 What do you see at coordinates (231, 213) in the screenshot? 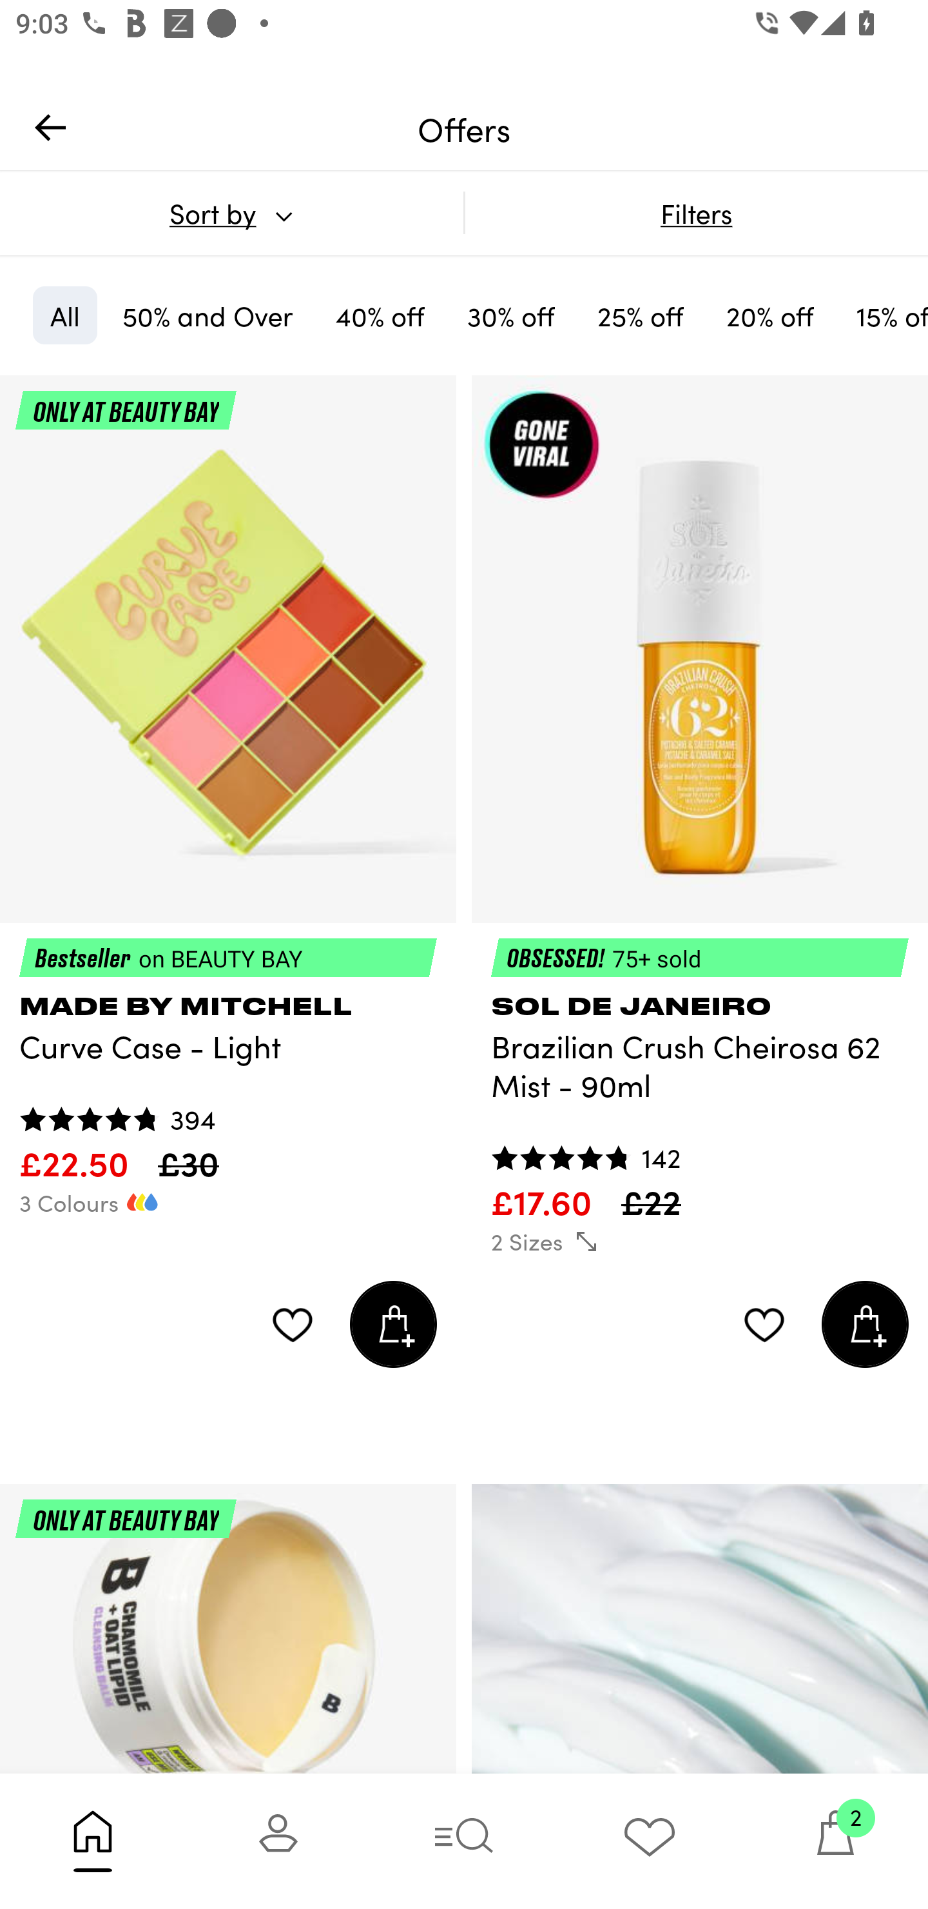
I see `Sort by` at bounding box center [231, 213].